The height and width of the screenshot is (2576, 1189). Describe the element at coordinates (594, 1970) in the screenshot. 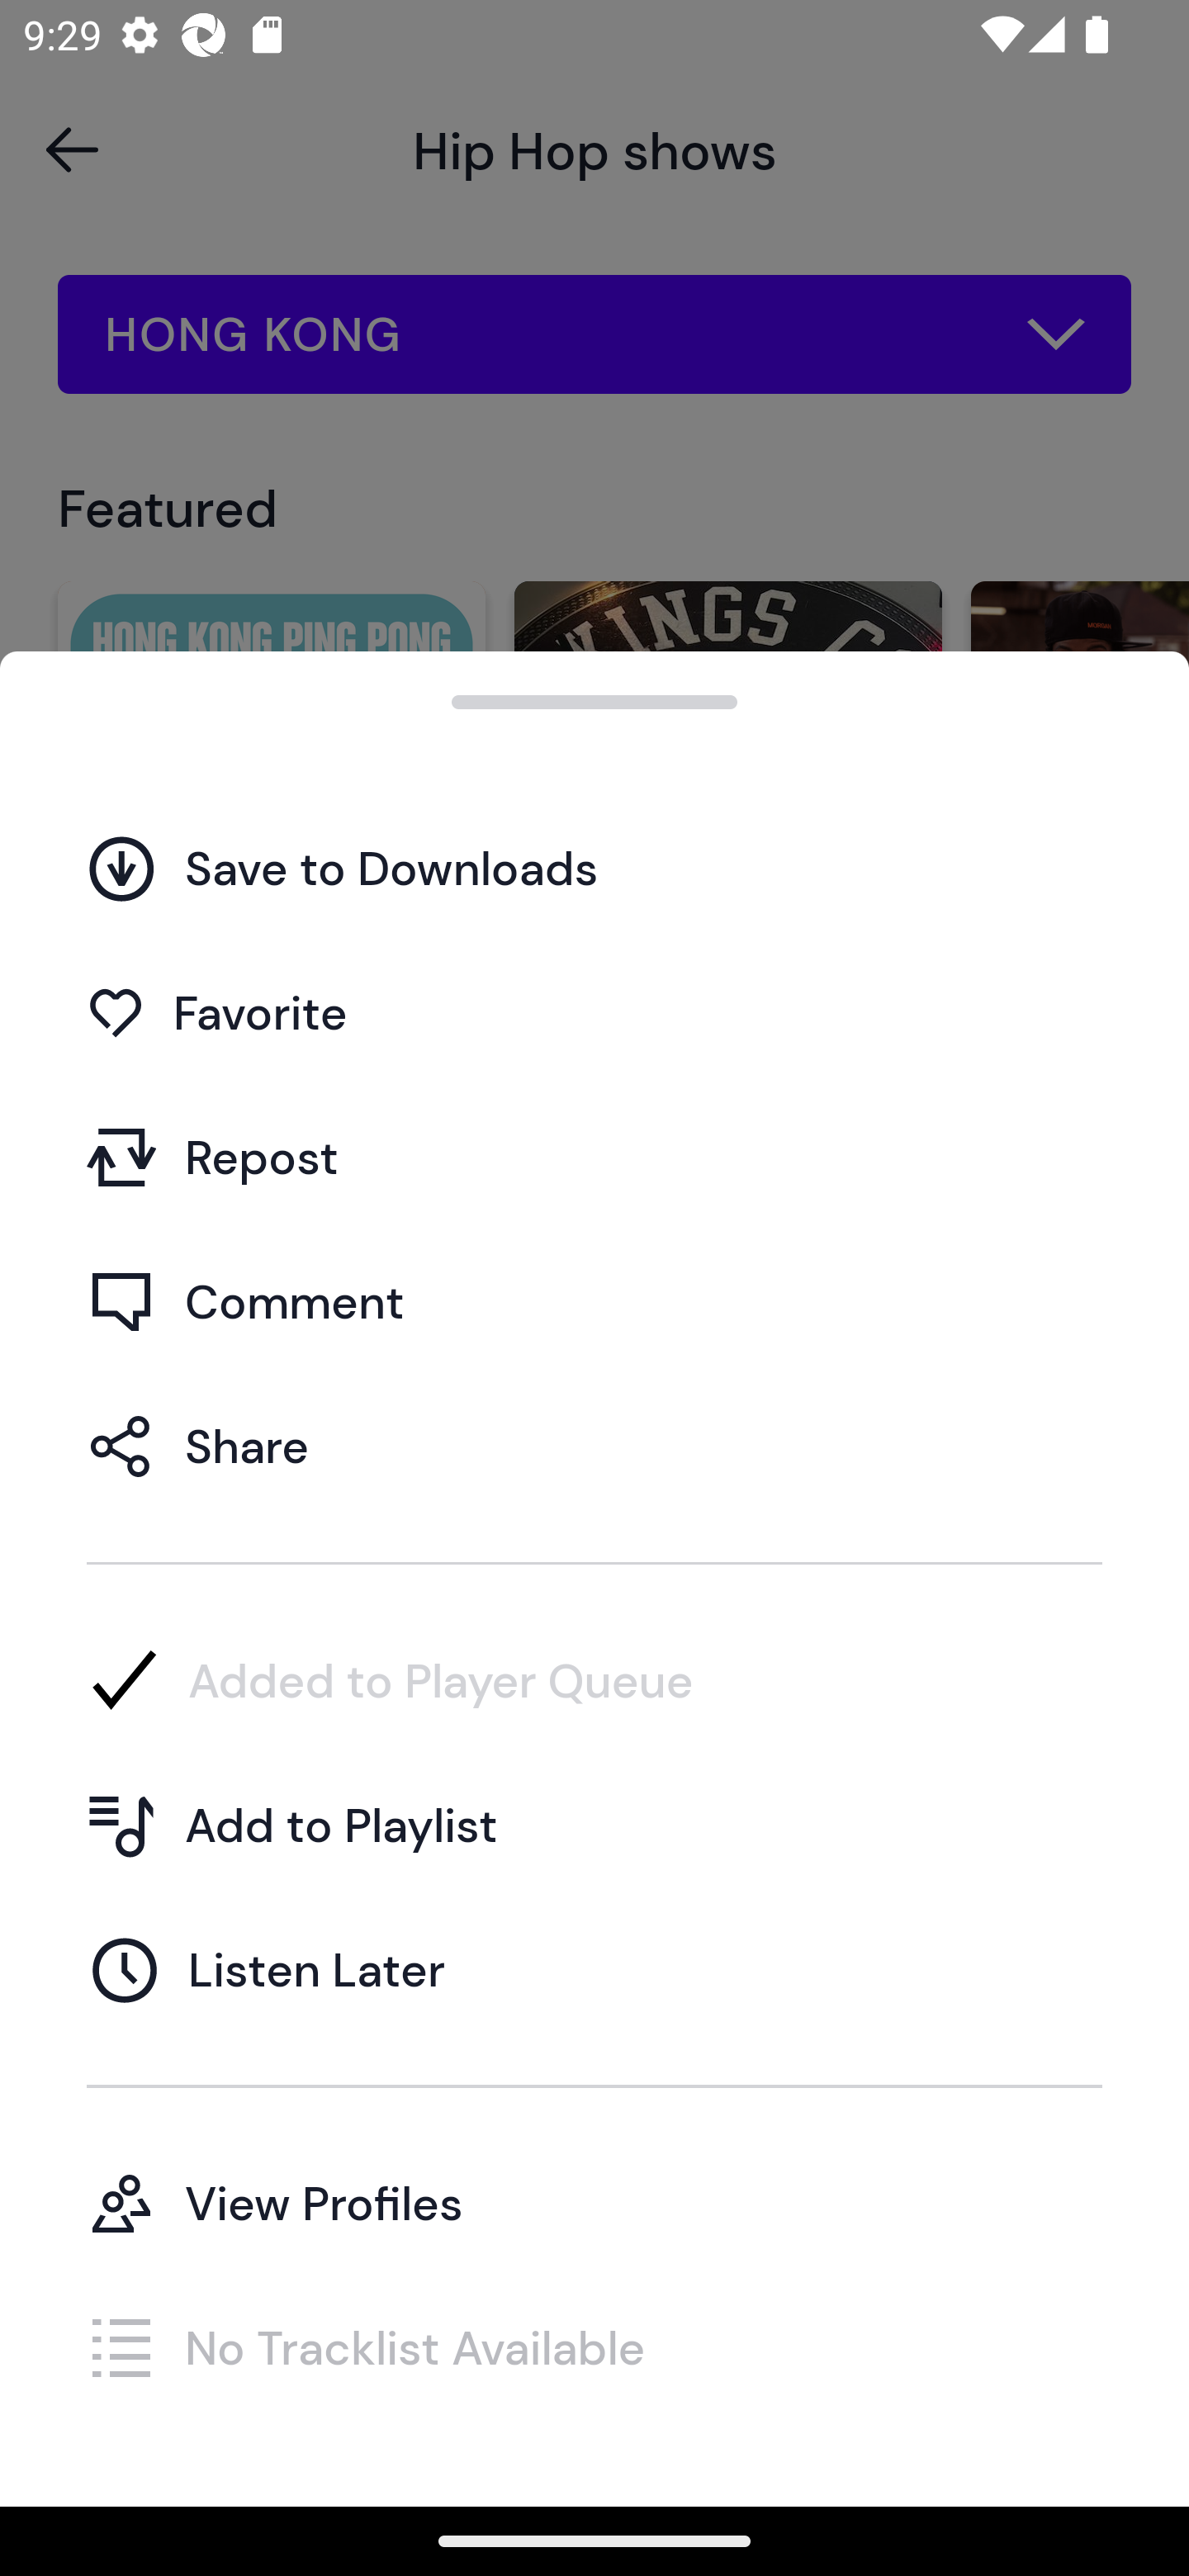

I see `Listen Later` at that location.